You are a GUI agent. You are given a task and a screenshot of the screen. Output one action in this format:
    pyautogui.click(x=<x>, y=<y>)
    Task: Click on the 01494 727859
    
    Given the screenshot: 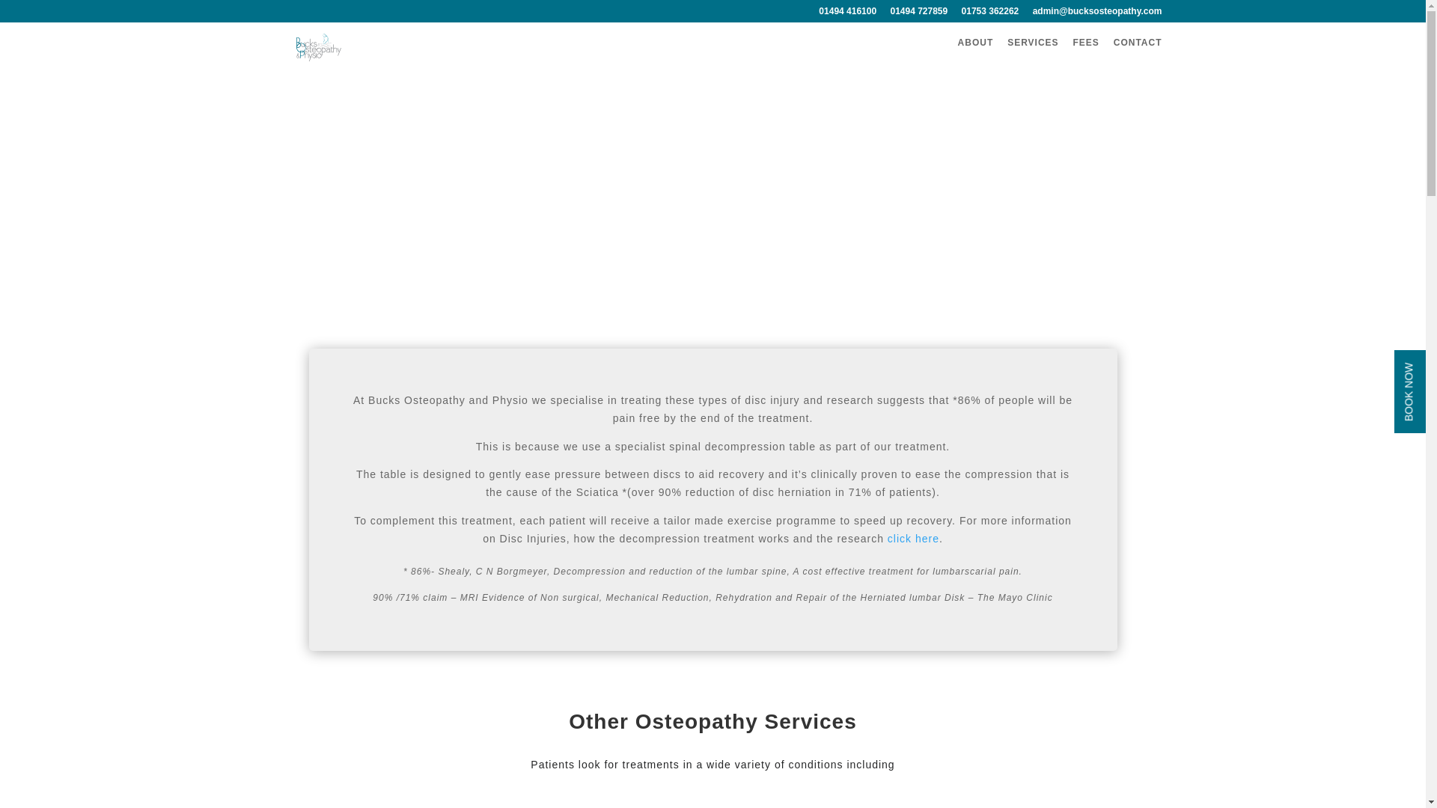 What is the action you would take?
    pyautogui.click(x=918, y=14)
    